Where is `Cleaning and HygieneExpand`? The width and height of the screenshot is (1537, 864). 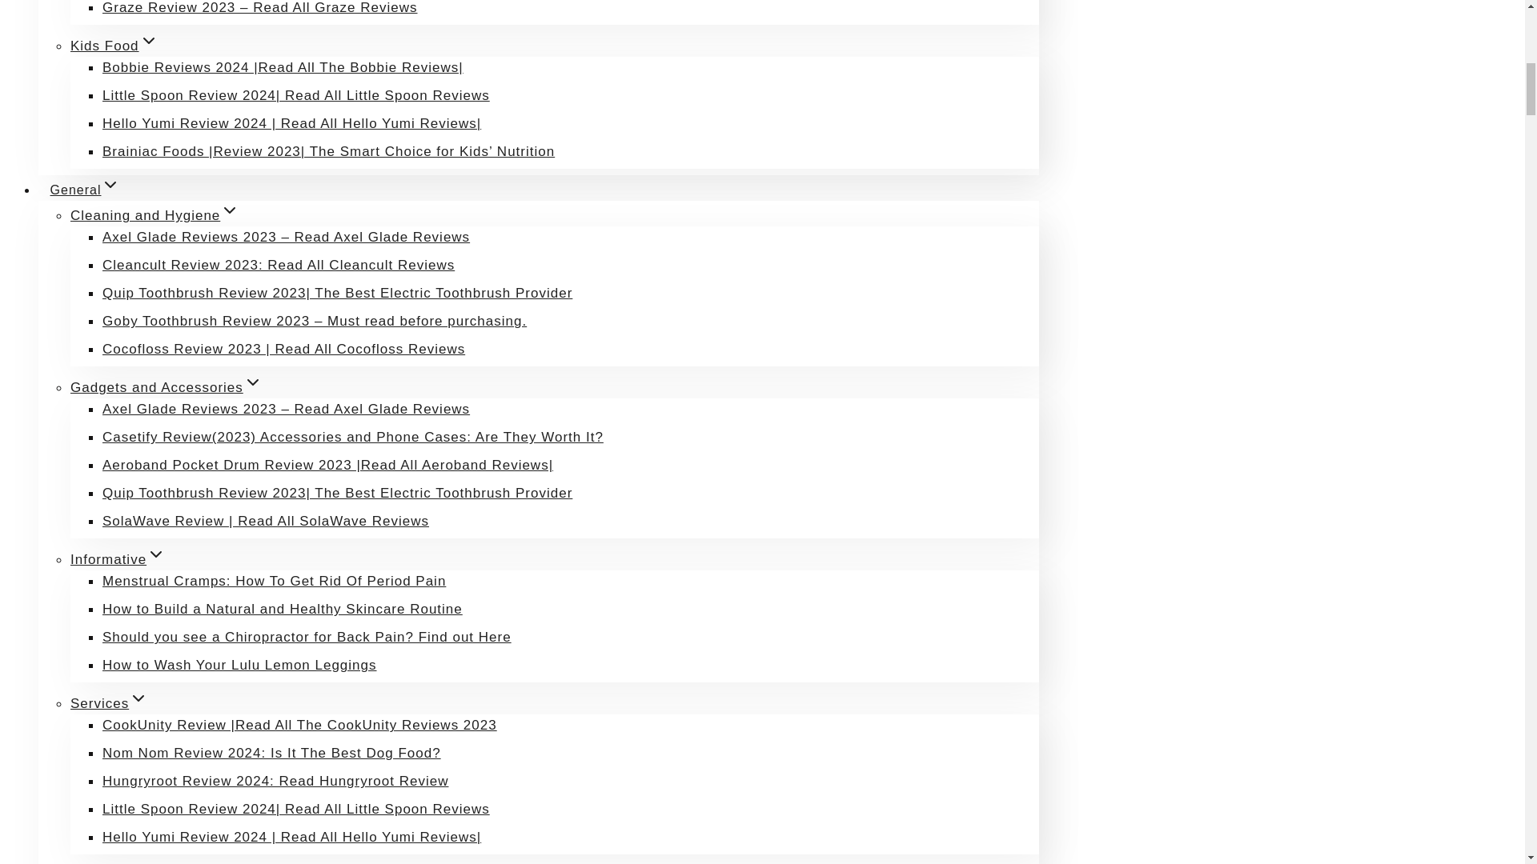
Cleaning and HygieneExpand is located at coordinates (155, 215).